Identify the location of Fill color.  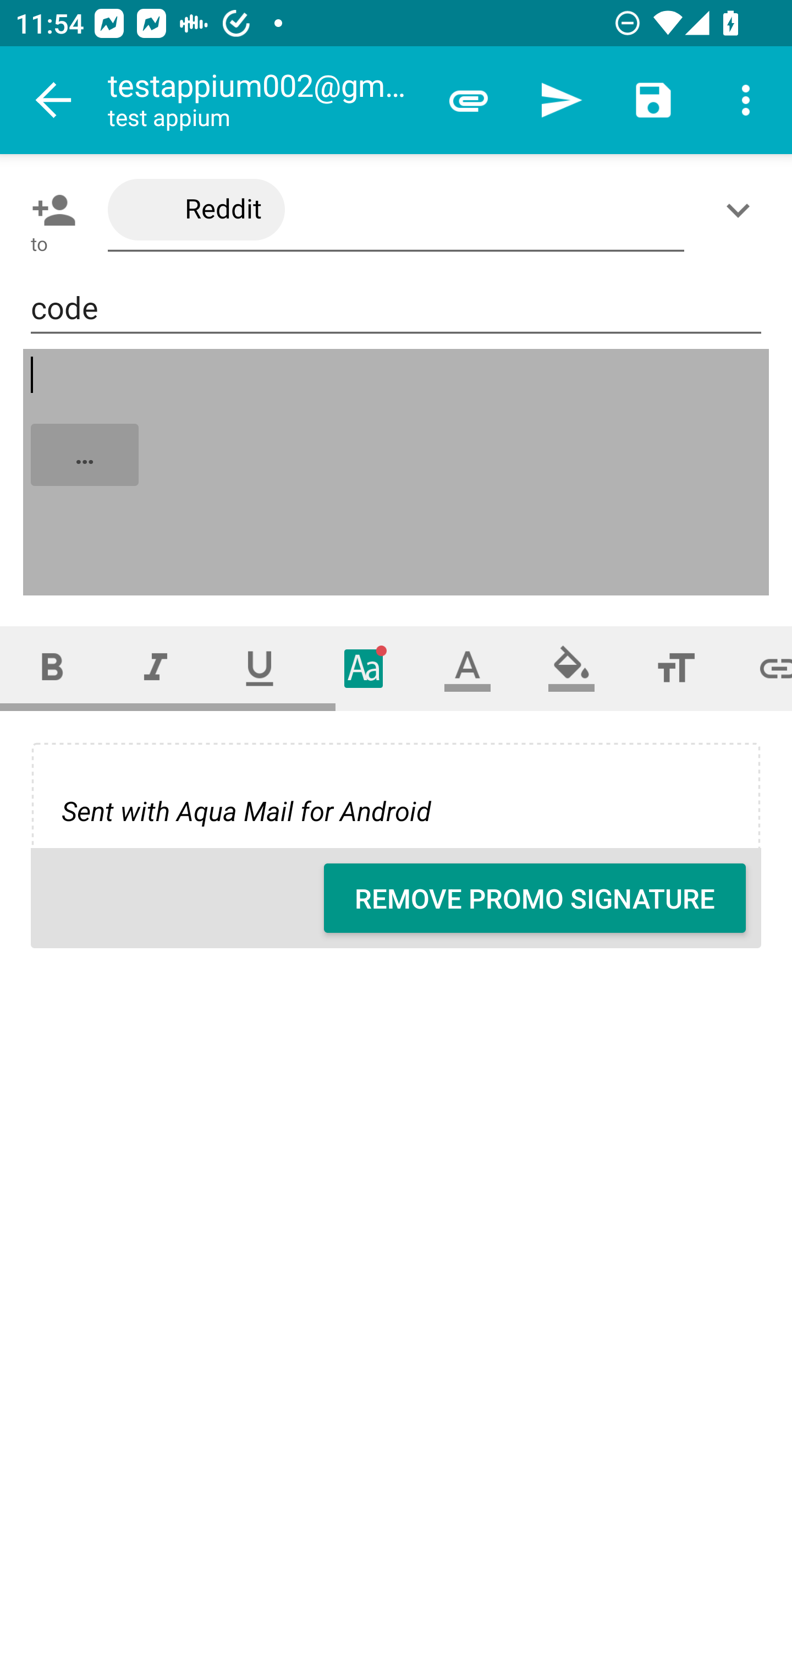
(571, 668).